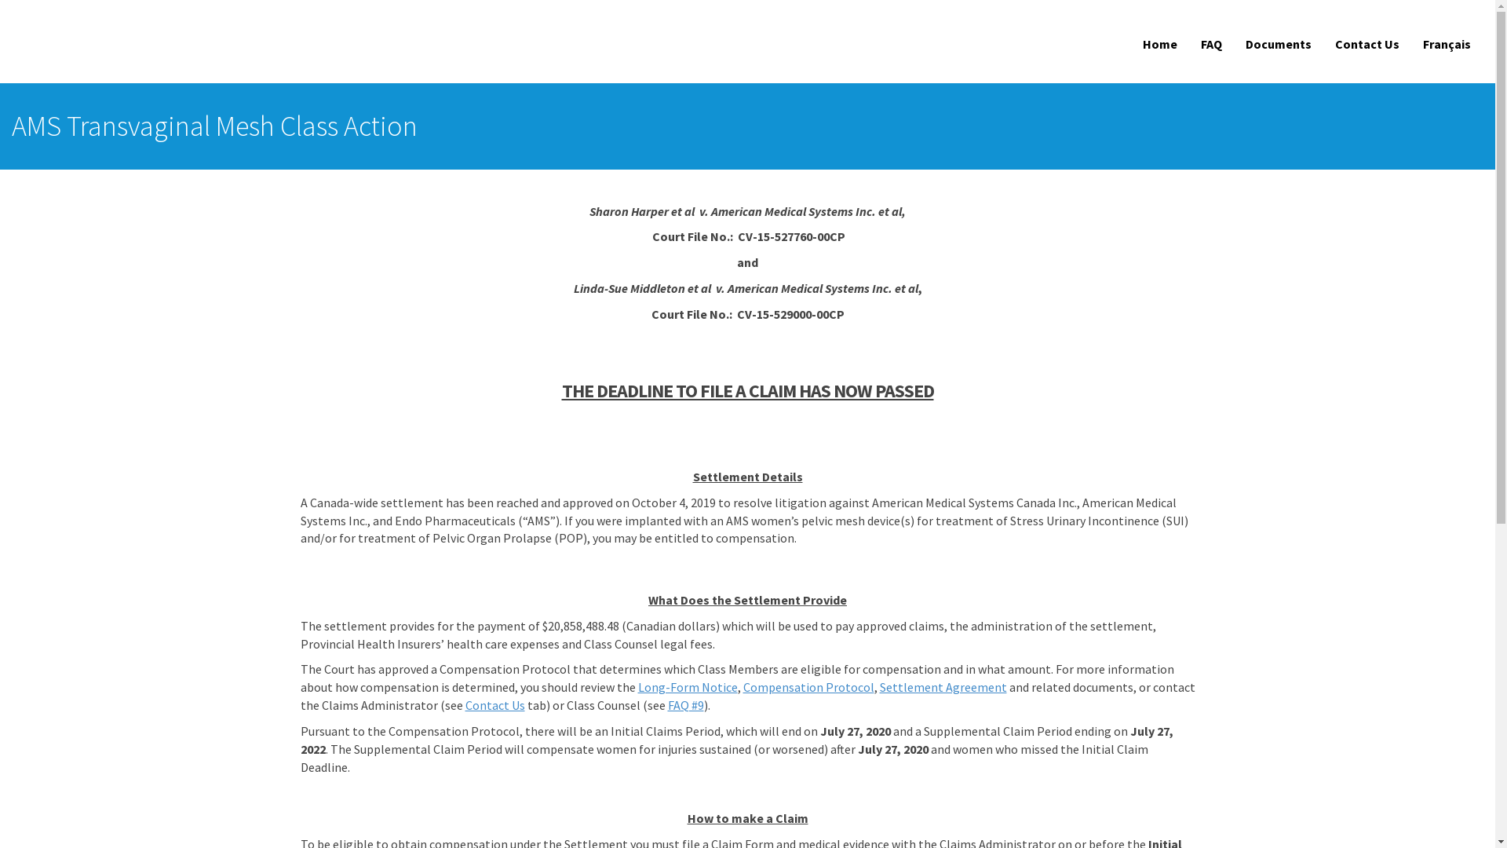 This screenshot has width=1507, height=848. Describe the element at coordinates (685, 705) in the screenshot. I see `FAQ #9` at that location.